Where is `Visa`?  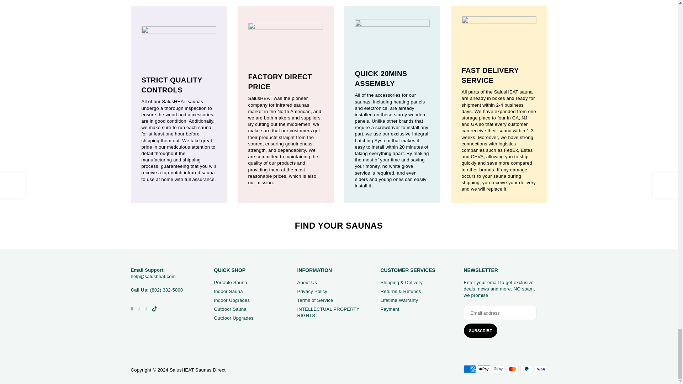
Visa is located at coordinates (540, 369).